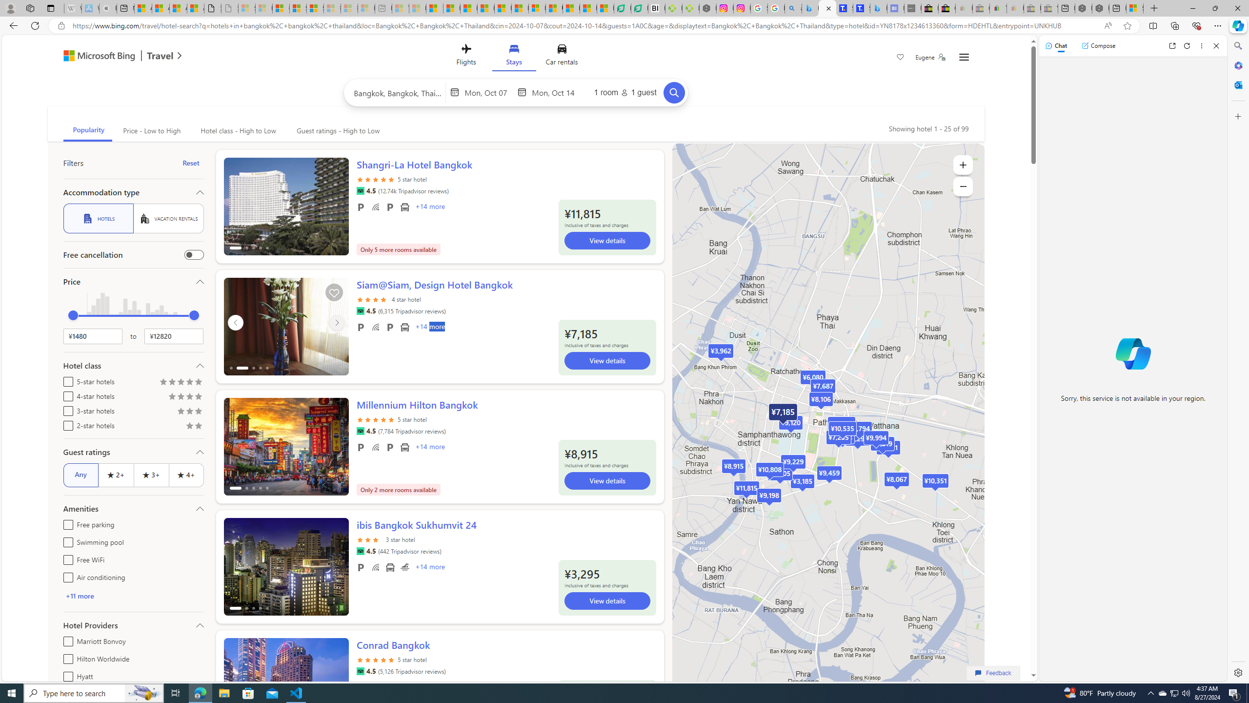 Image resolution: width=1249 pixels, height=703 pixels. What do you see at coordinates (133, 596) in the screenshot?
I see `+11 more` at bounding box center [133, 596].